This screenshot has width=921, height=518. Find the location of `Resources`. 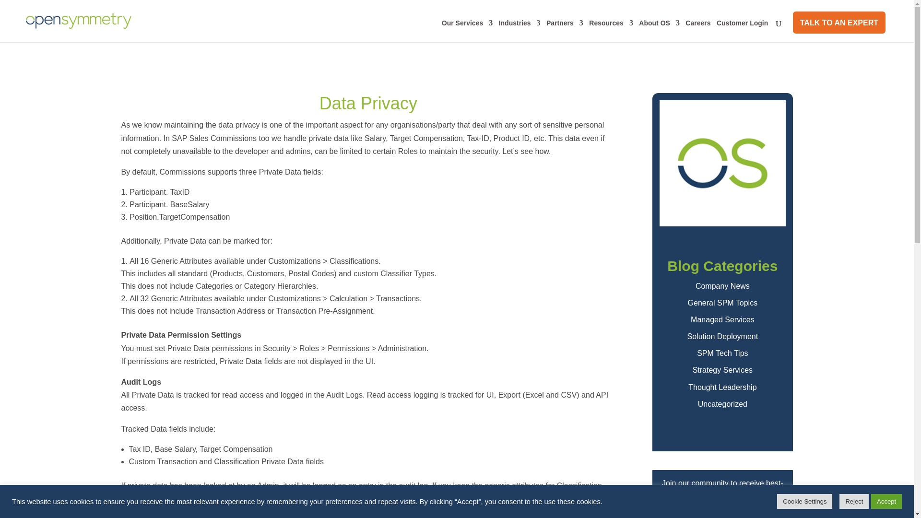

Resources is located at coordinates (611, 31).